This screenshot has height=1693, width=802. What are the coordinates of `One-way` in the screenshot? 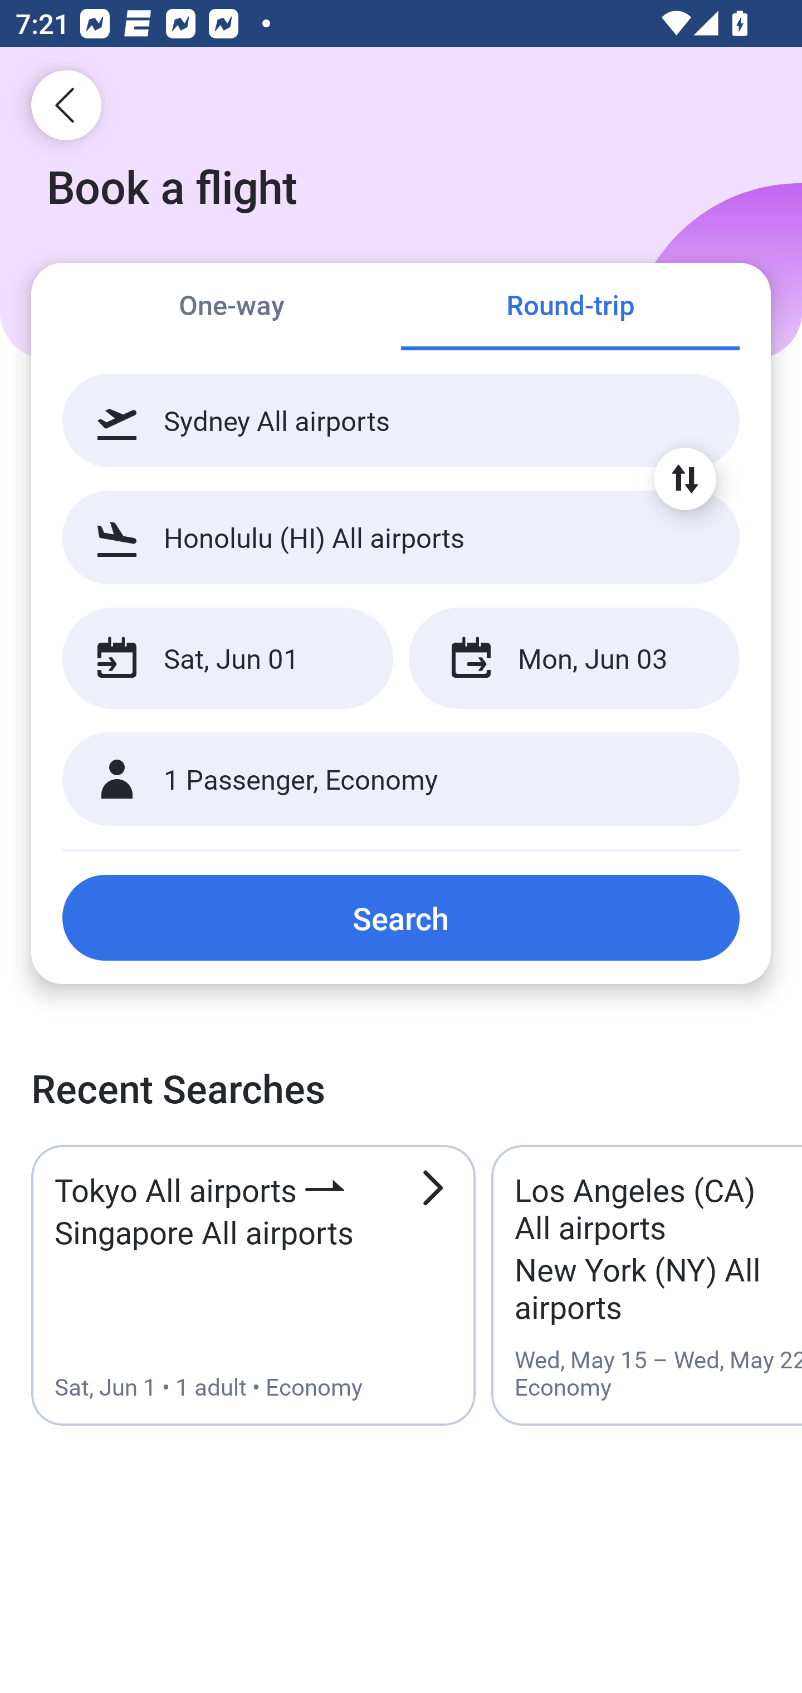 It's located at (232, 307).